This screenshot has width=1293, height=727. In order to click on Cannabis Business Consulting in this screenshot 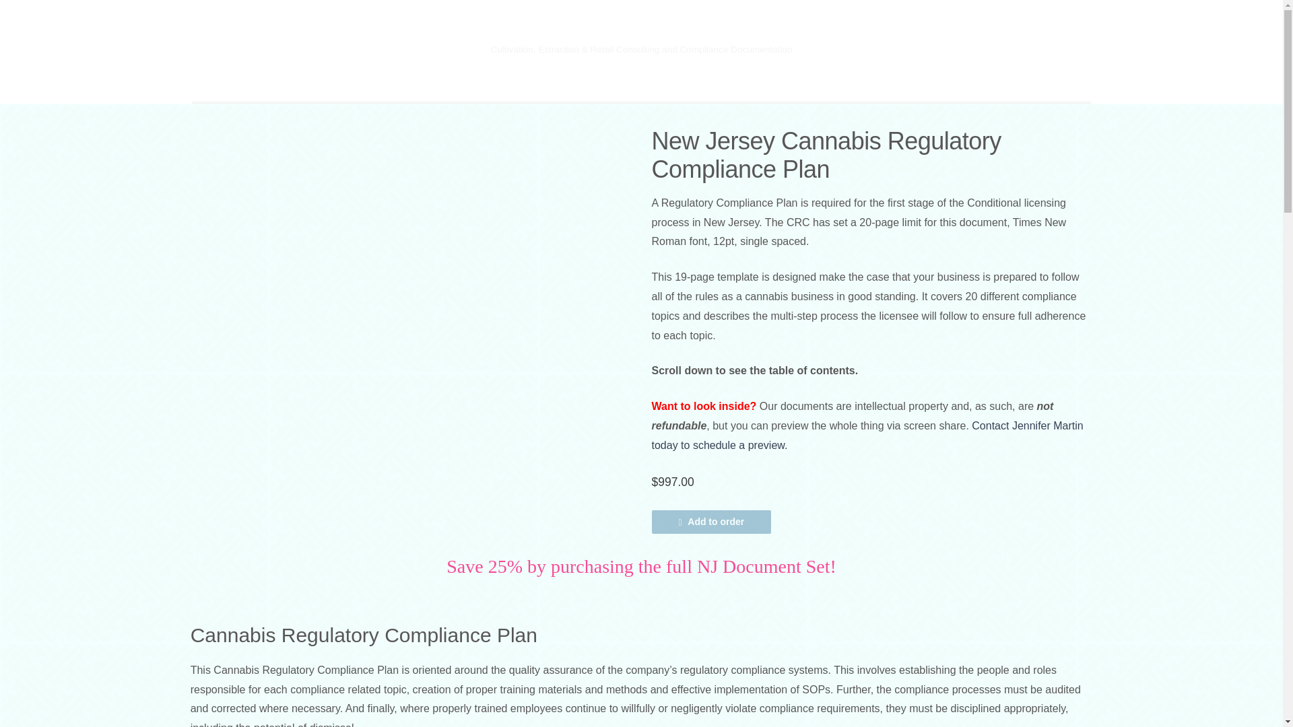, I will do `click(642, 28)`.